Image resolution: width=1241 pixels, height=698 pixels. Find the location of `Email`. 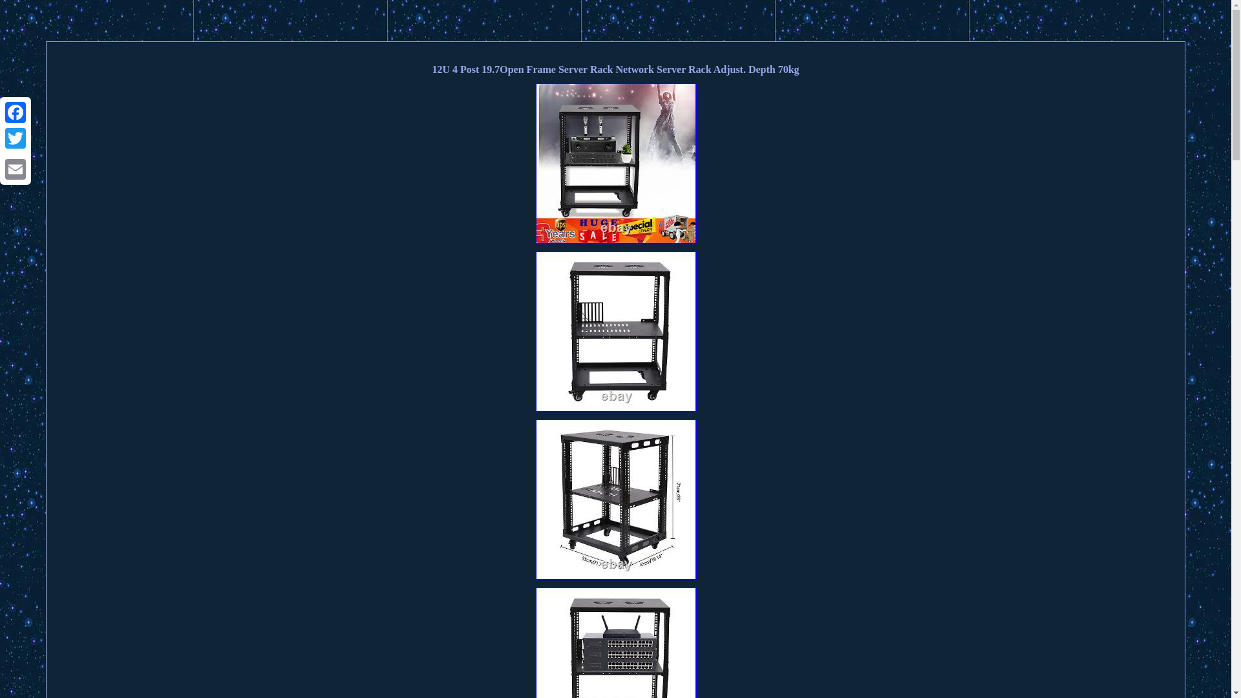

Email is located at coordinates (16, 169).